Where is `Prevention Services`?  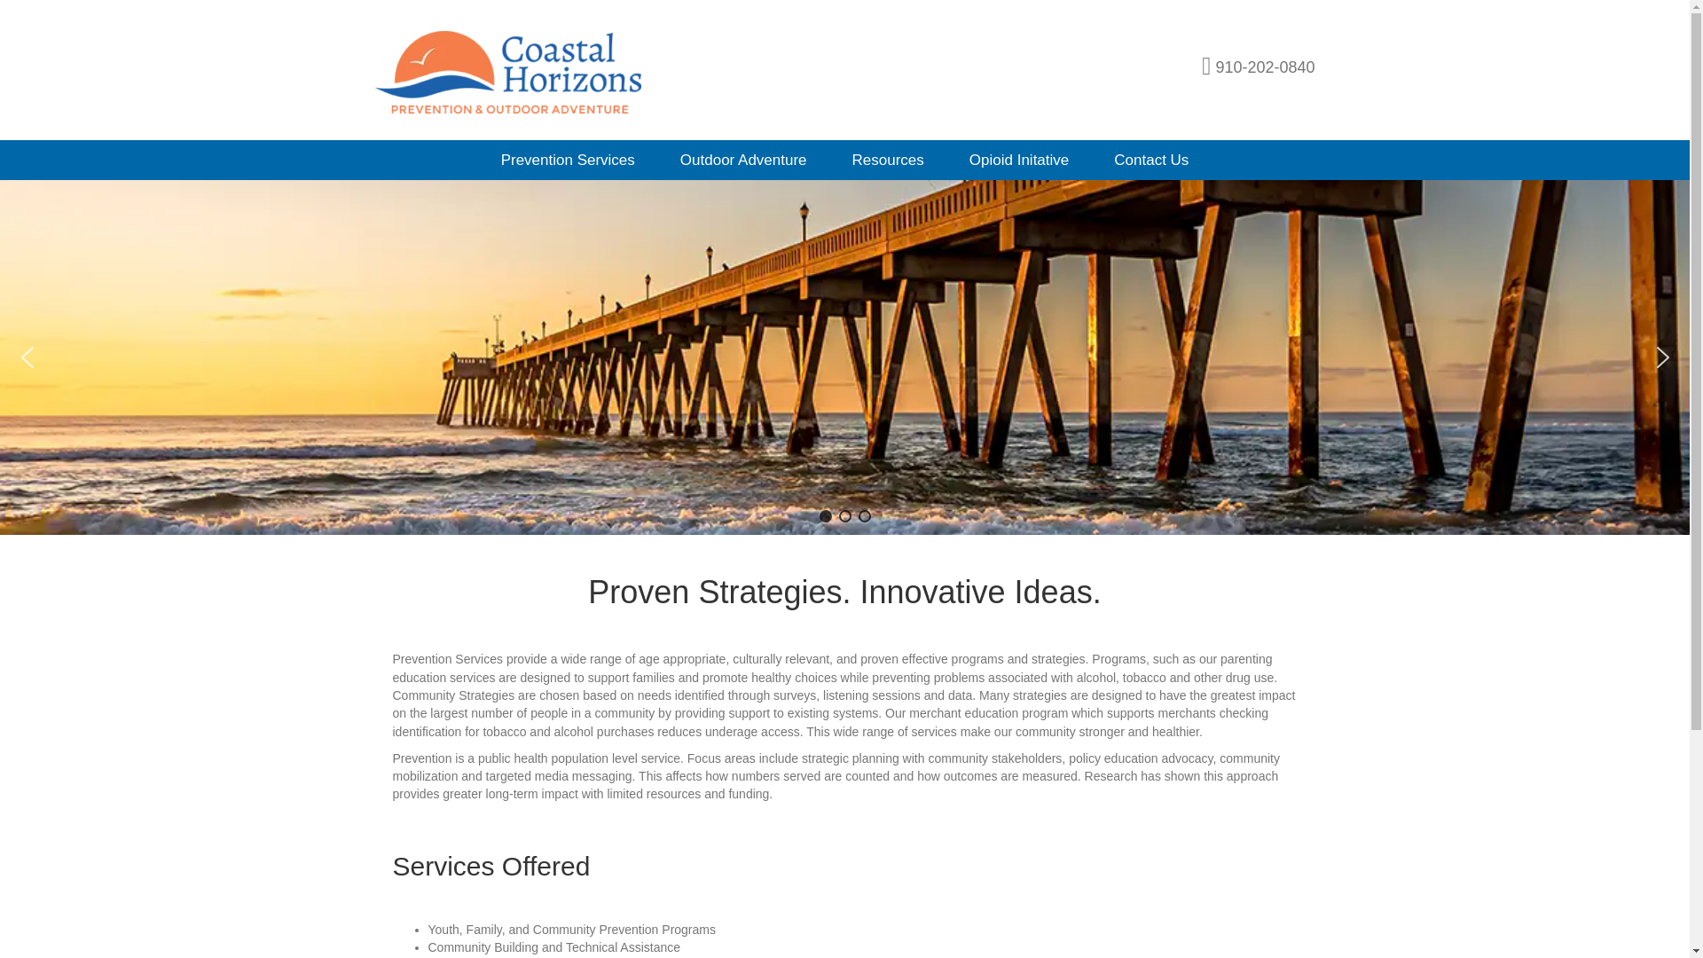
Prevention Services is located at coordinates (568, 160).